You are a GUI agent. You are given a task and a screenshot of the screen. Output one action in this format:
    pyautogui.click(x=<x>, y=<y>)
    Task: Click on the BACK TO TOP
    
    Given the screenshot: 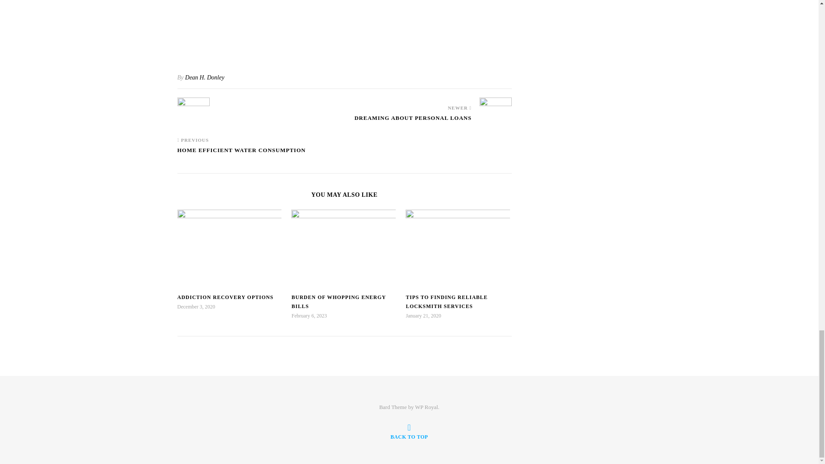 What is the action you would take?
    pyautogui.click(x=409, y=431)
    